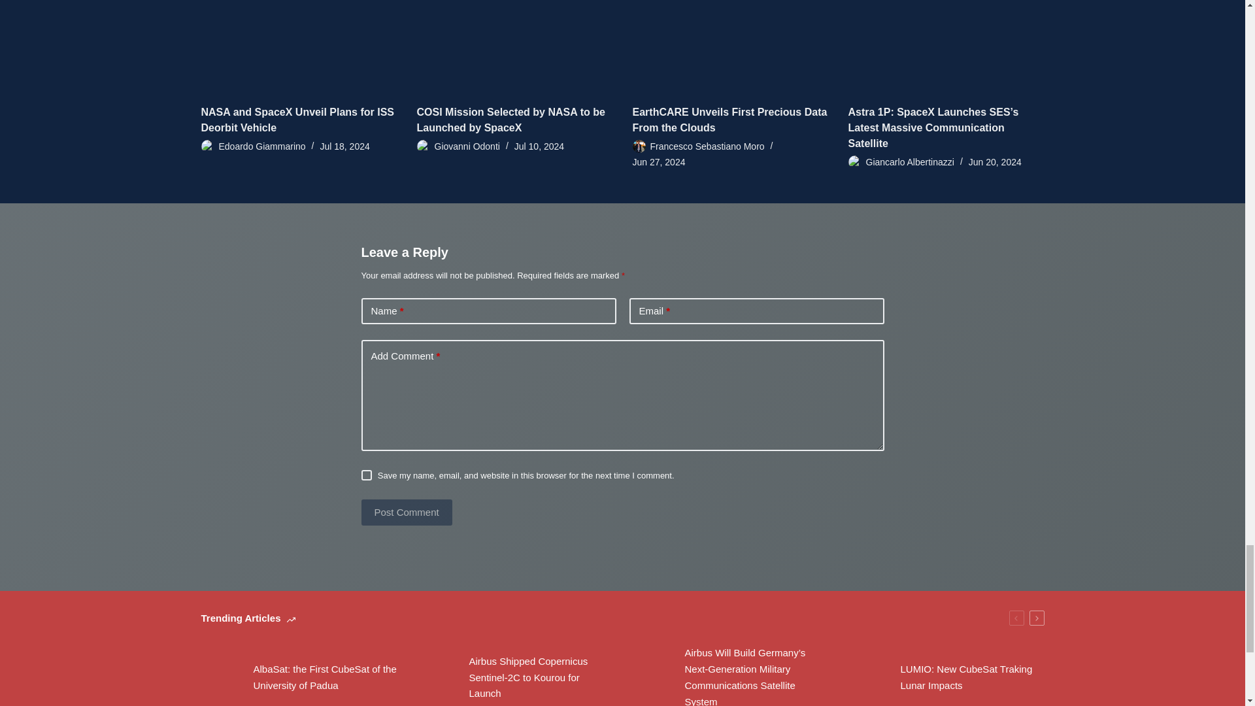 This screenshot has height=706, width=1255. I want to click on Posts by Francesco Sebastiano Moro, so click(707, 146).